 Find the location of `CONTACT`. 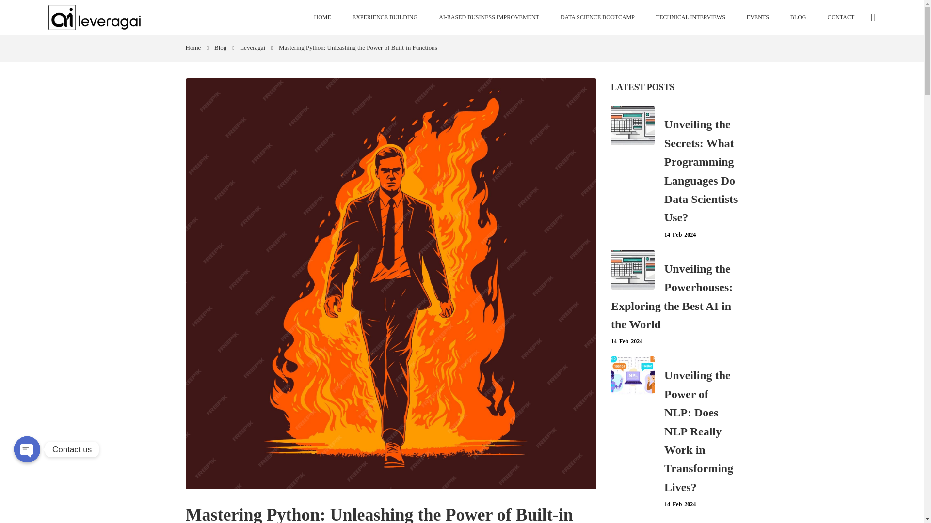

CONTACT is located at coordinates (841, 17).